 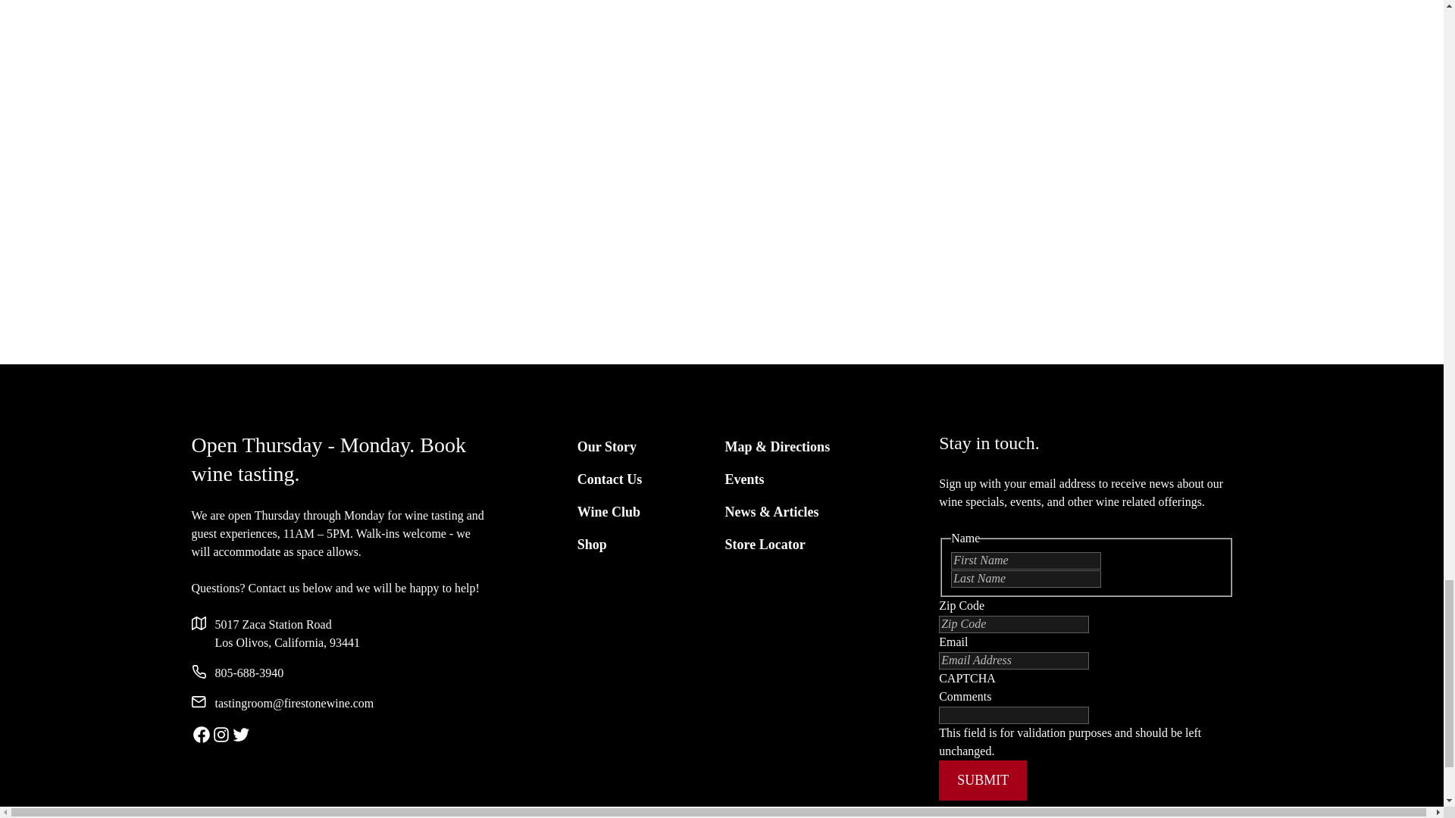 I want to click on Submit, so click(x=982, y=780).